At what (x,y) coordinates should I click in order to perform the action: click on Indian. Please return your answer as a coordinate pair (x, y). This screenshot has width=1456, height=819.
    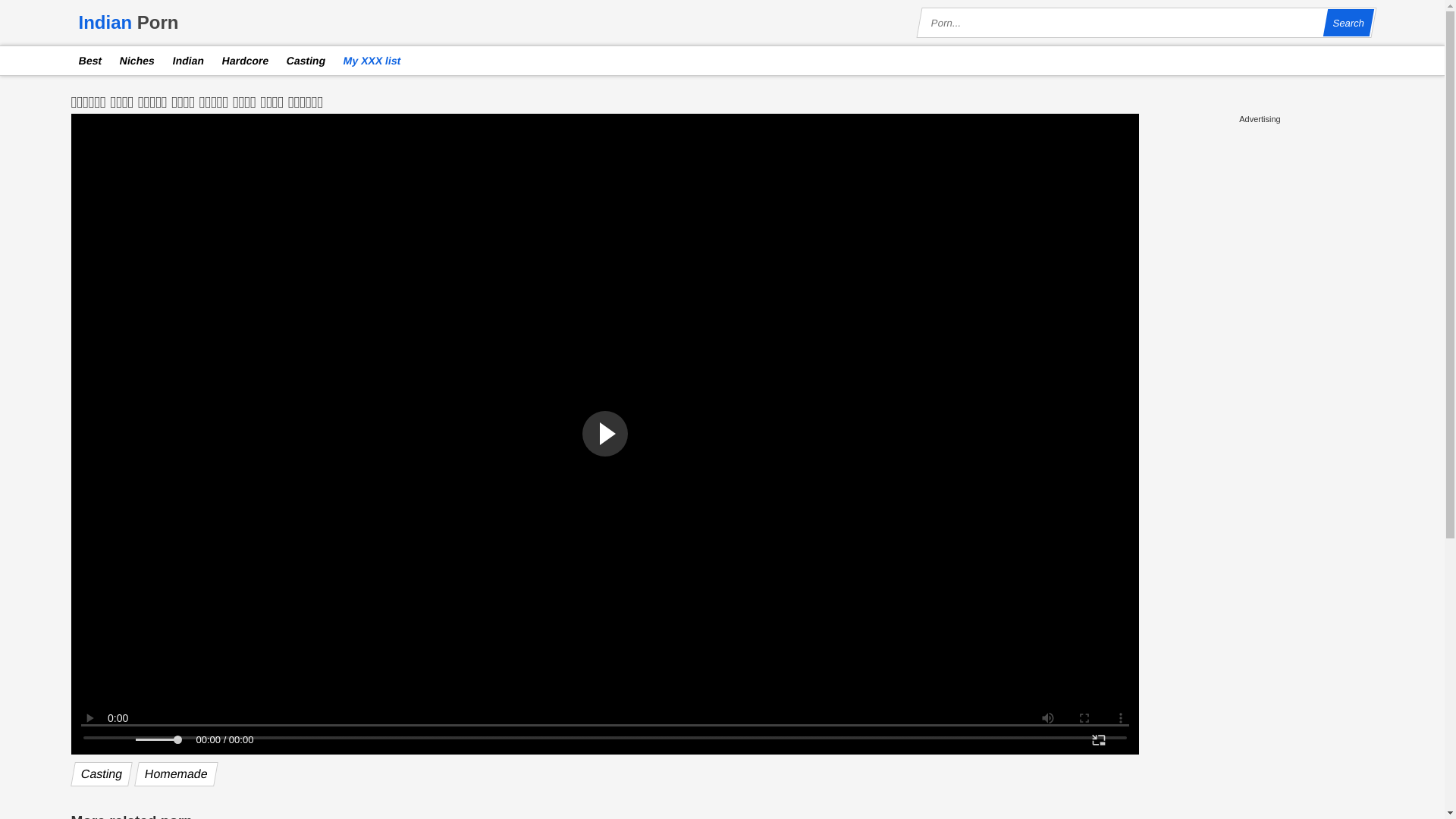
    Looking at the image, I should click on (185, 61).